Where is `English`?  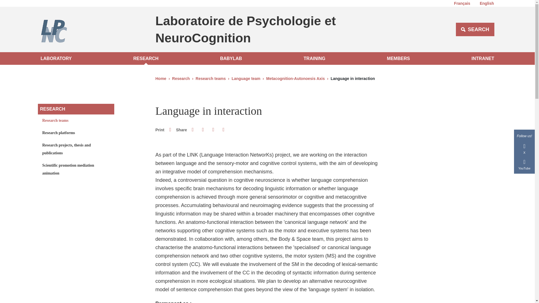 English is located at coordinates (485, 4).